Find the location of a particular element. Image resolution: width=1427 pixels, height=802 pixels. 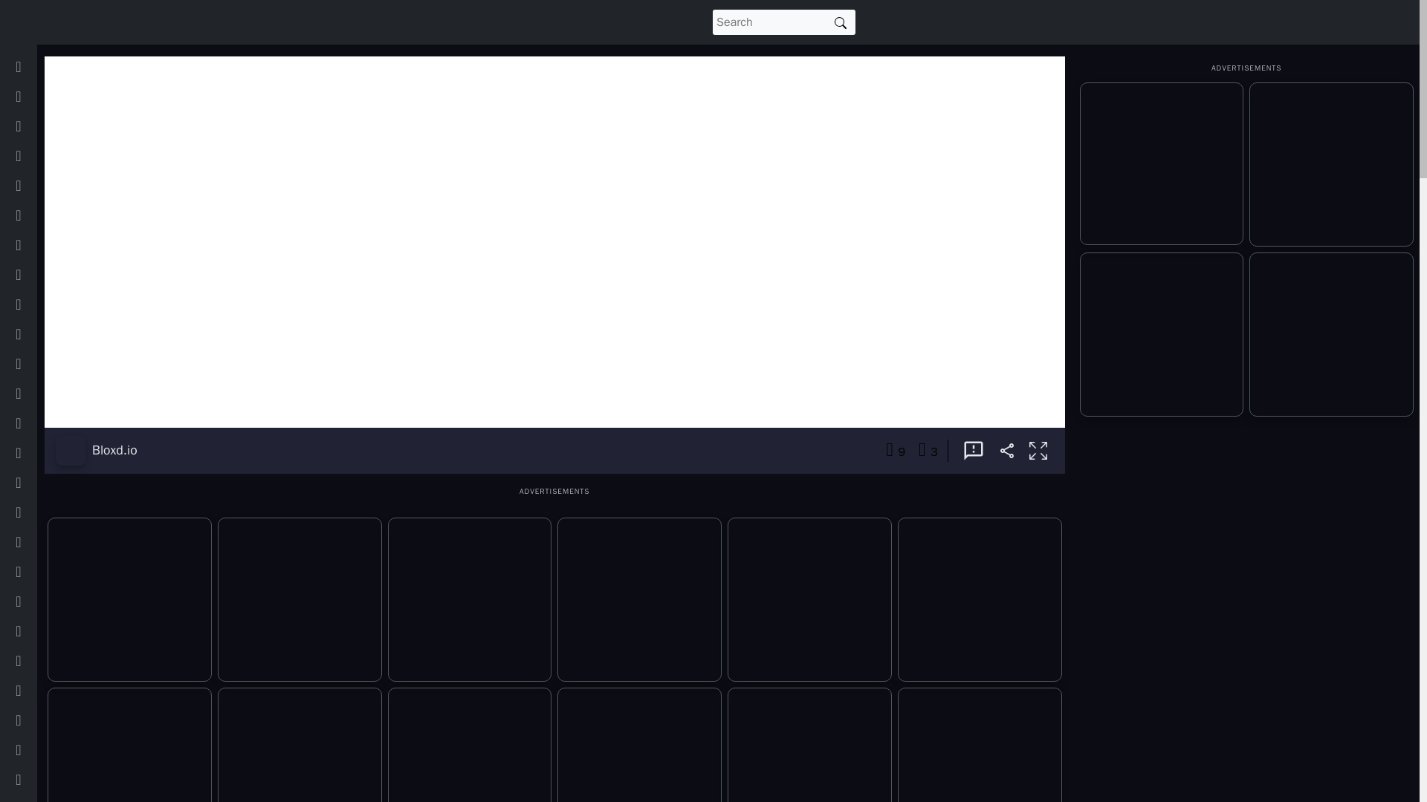

Word is located at coordinates (34, 798).